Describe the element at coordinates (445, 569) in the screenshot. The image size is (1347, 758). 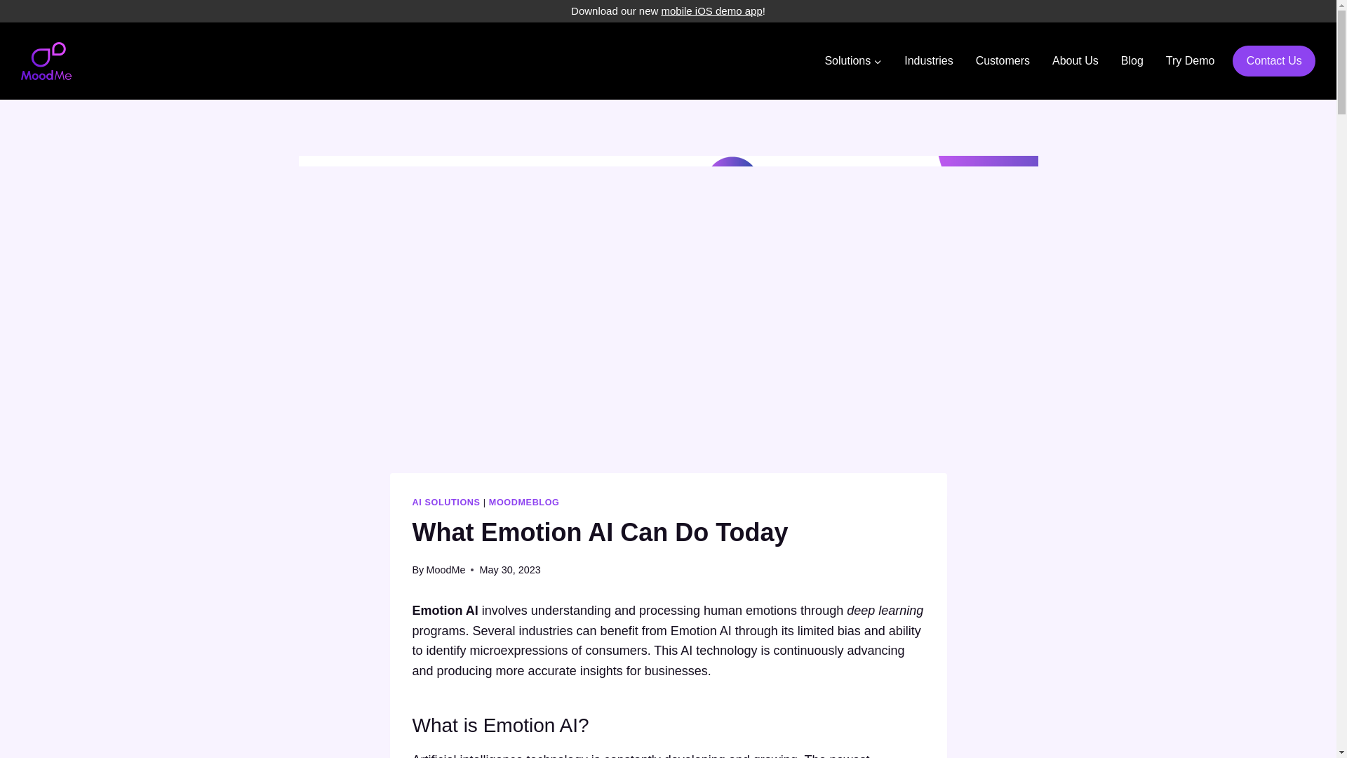
I see `MoodMe` at that location.